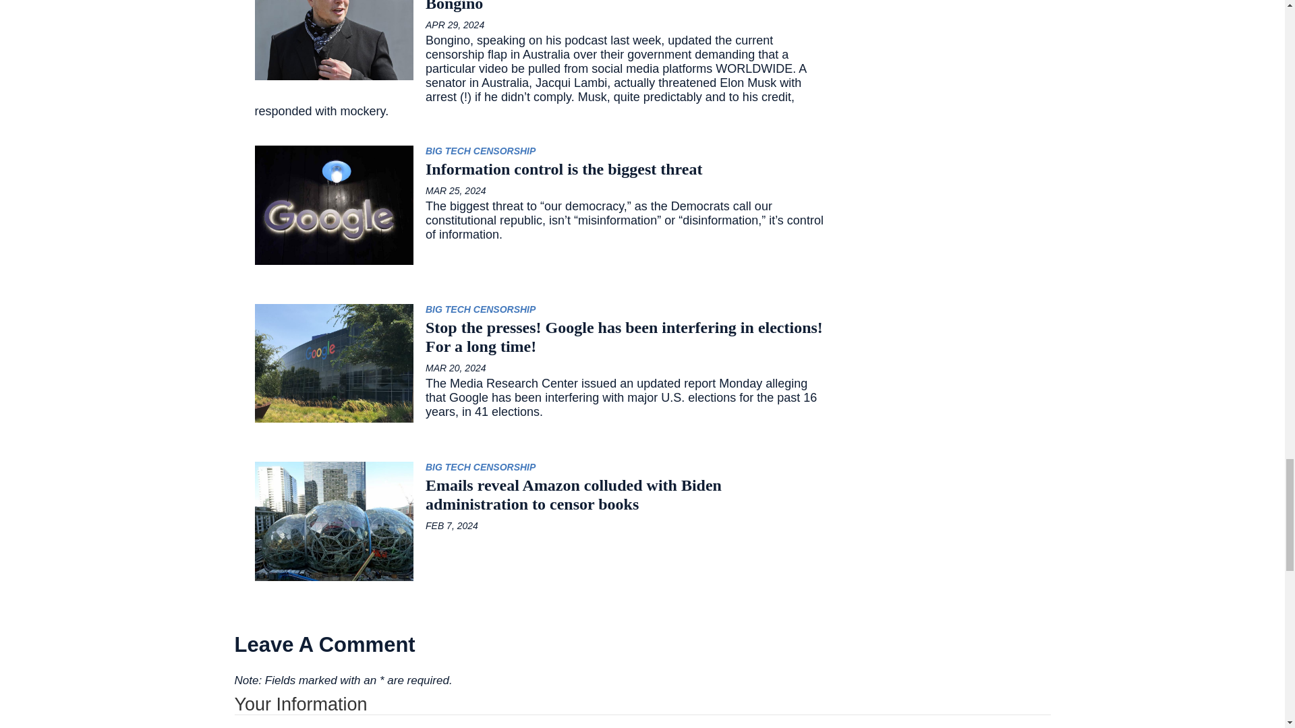 The image size is (1295, 728). What do you see at coordinates (480, 309) in the screenshot?
I see `BIG TECH CENSORSHIP` at bounding box center [480, 309].